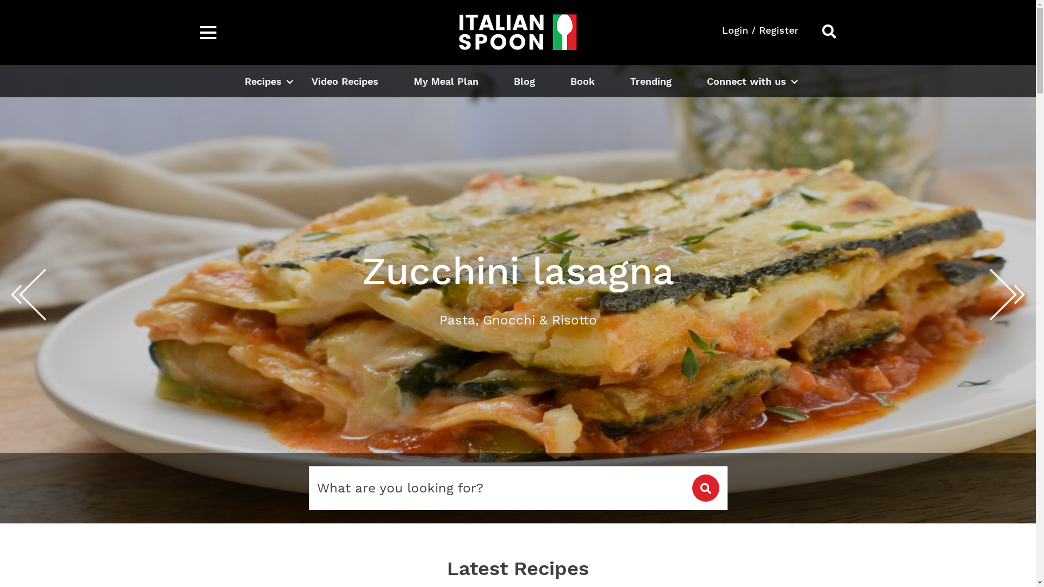 The image size is (1044, 587). I want to click on Login / Register, so click(760, 30).